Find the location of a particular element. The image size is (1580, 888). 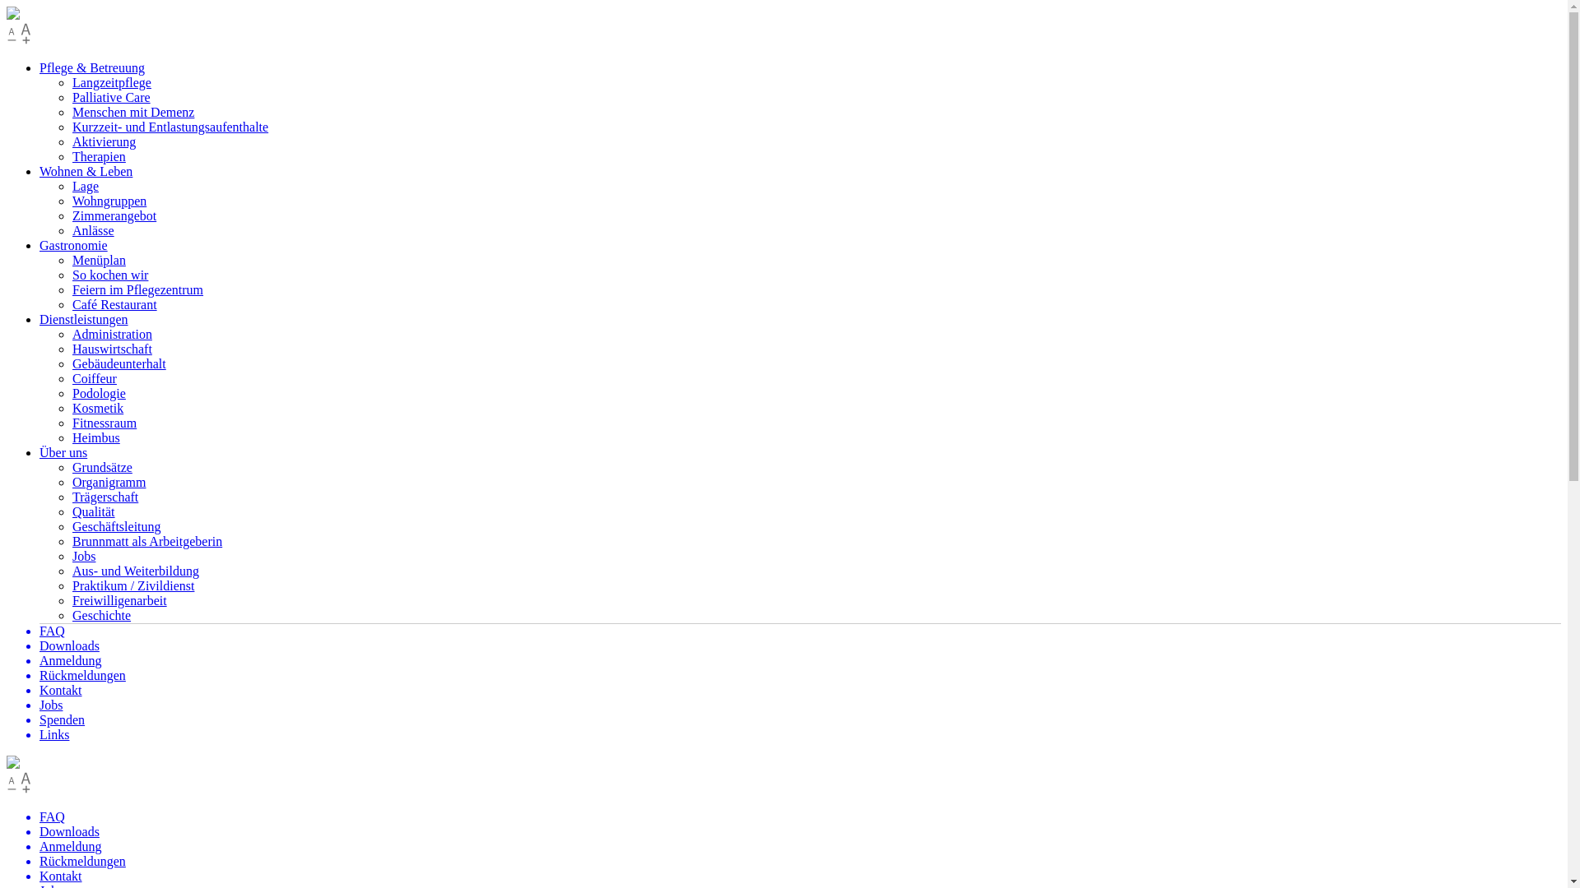

Therapien is located at coordinates (99, 156).